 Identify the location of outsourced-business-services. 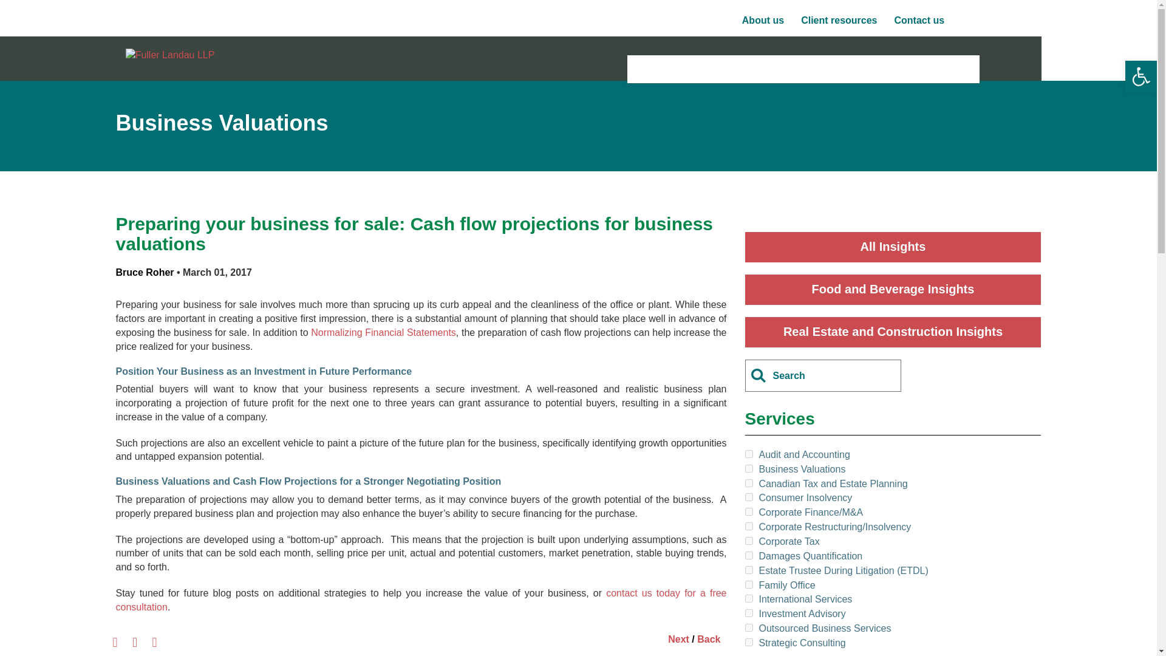
(748, 628).